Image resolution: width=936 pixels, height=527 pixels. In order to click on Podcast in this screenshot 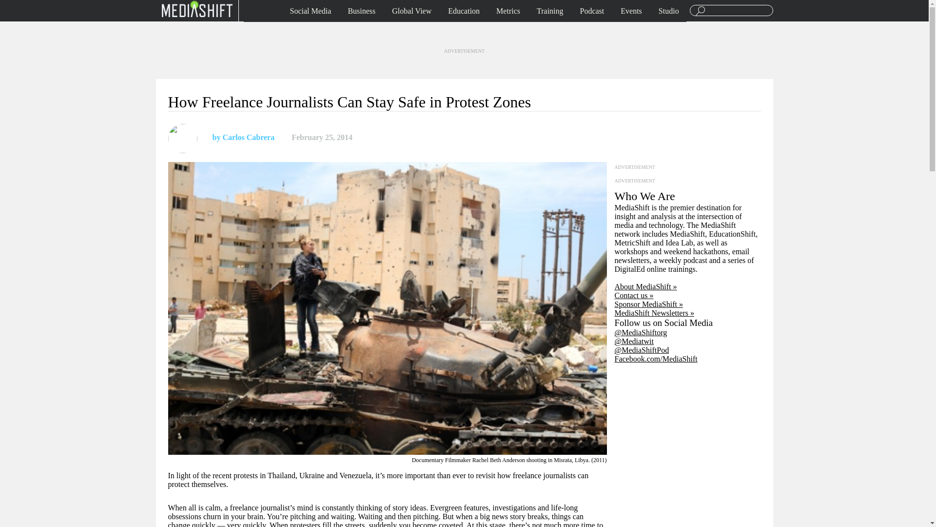, I will do `click(592, 11)`.